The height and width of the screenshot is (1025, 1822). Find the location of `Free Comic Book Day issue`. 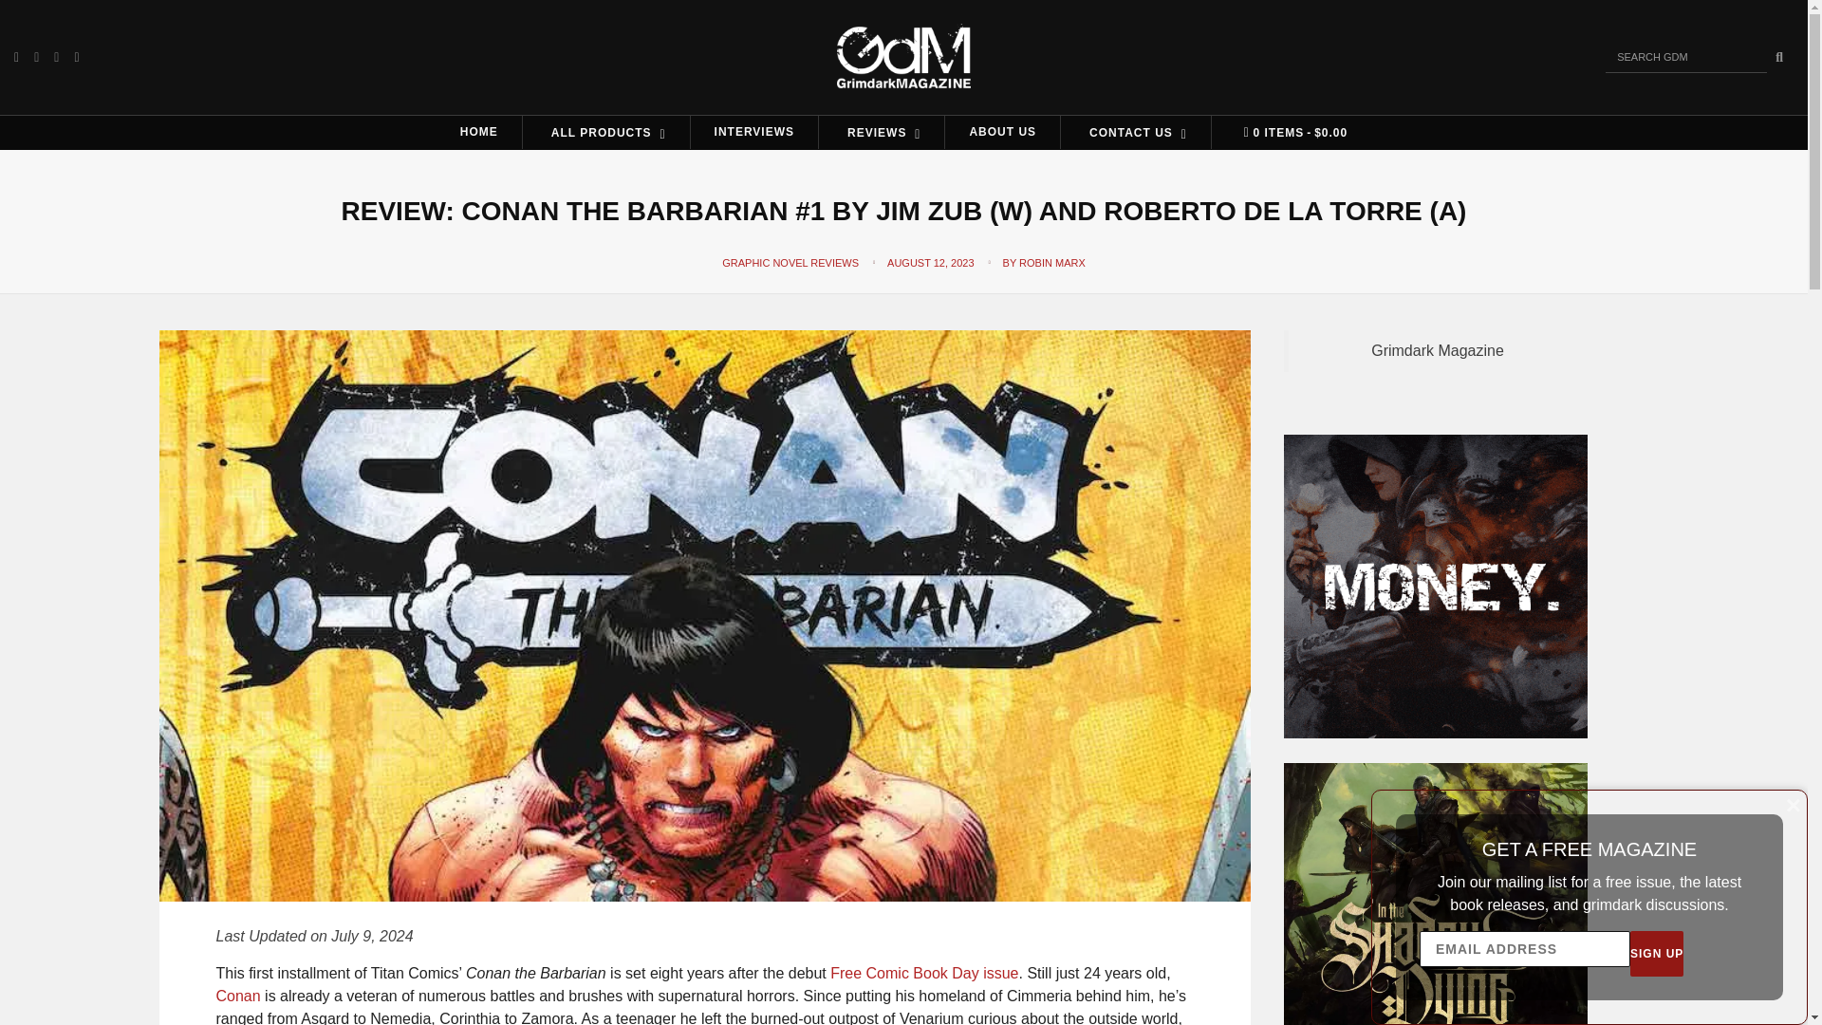

Free Comic Book Day issue is located at coordinates (924, 973).